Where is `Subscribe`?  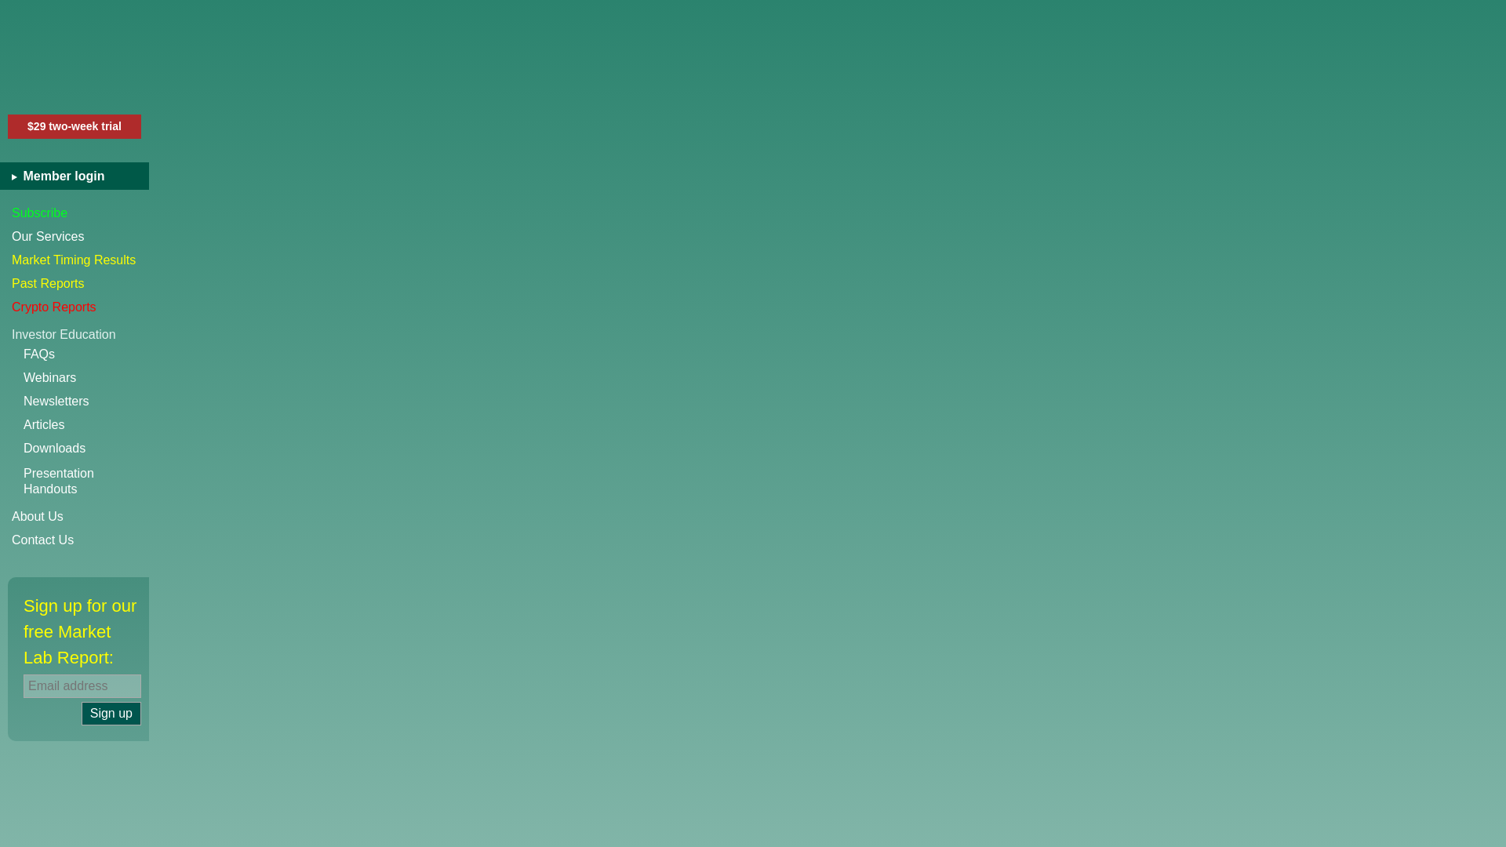
Subscribe is located at coordinates (75, 213).